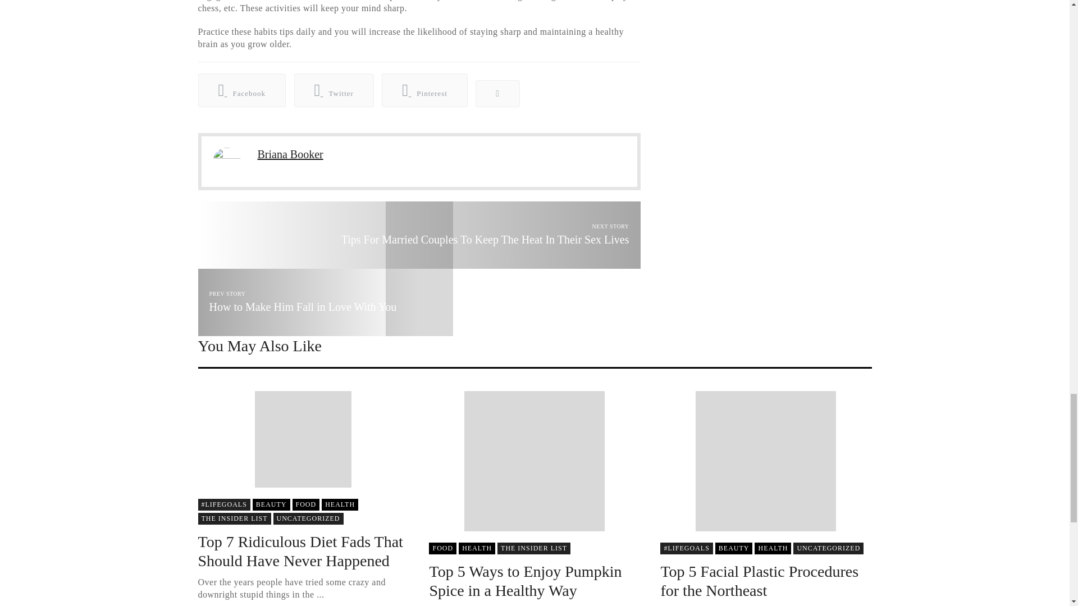  Describe the element at coordinates (308, 518) in the screenshot. I see `View all posts in 1` at that location.